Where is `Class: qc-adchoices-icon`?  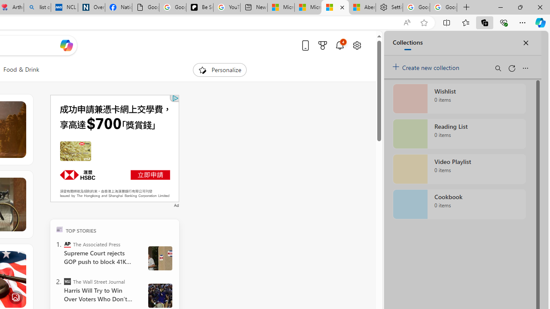 Class: qc-adchoices-icon is located at coordinates (175, 98).